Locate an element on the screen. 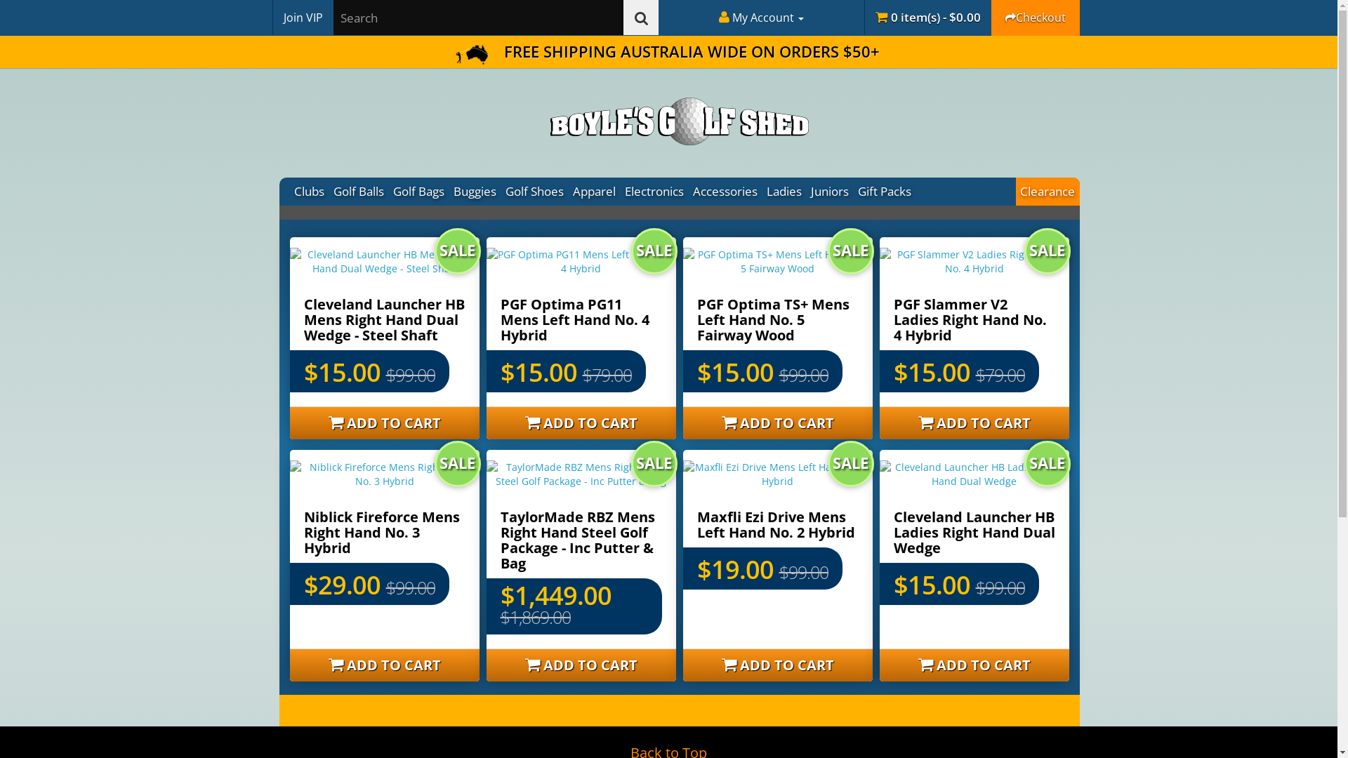 The image size is (1348, 758). PGF Optima TS+ Mens Left Hand No. 5 Fairway Wood is located at coordinates (777, 262).